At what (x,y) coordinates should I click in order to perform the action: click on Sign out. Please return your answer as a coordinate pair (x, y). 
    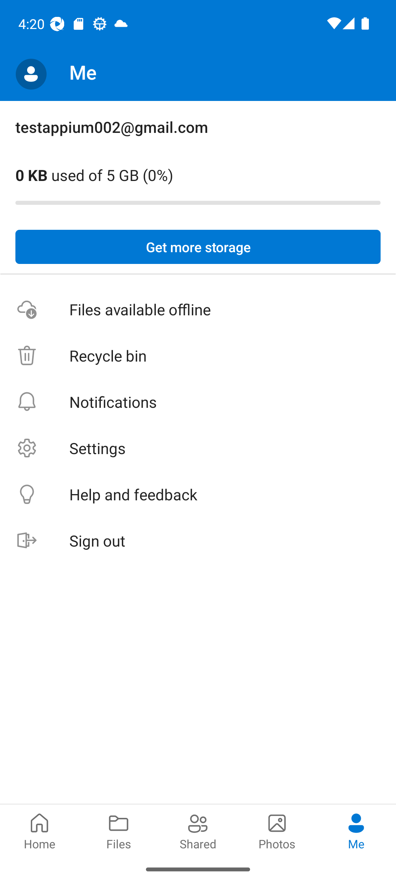
    Looking at the image, I should click on (198, 541).